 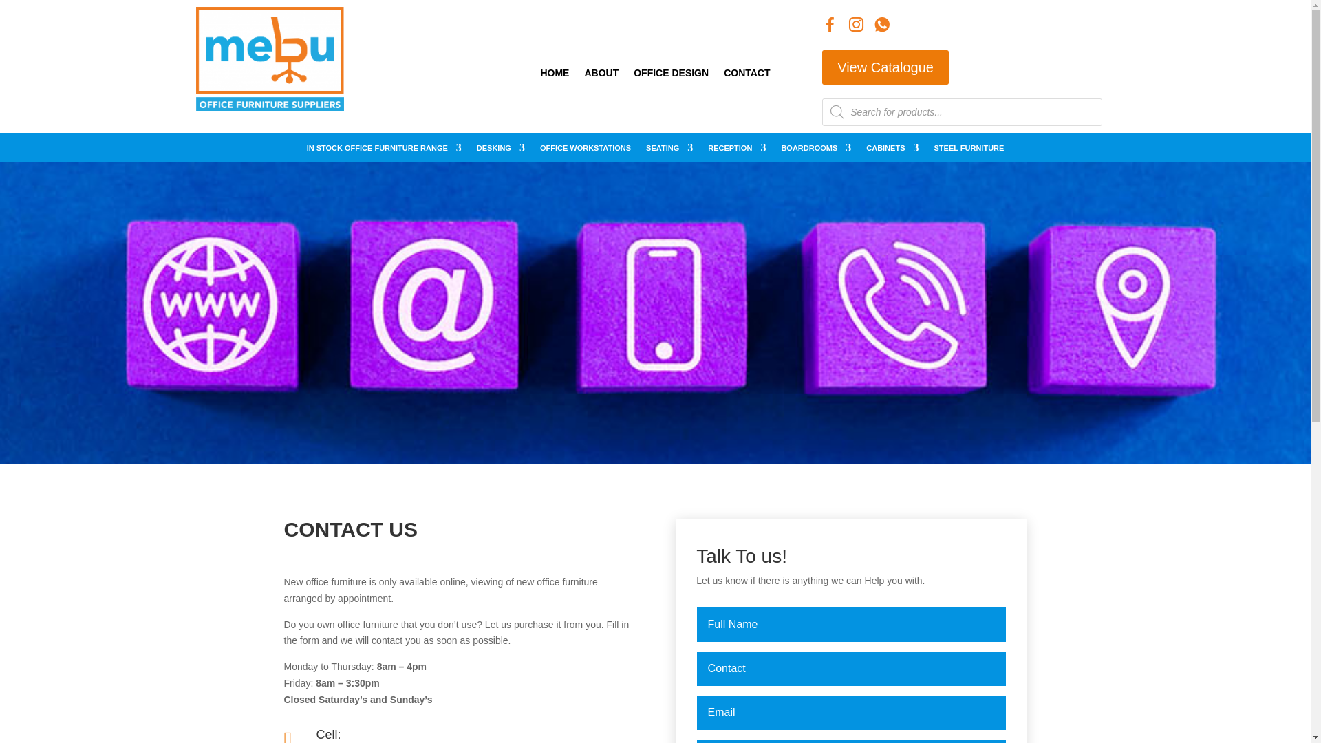 I want to click on View Catalogue, so click(x=885, y=67).